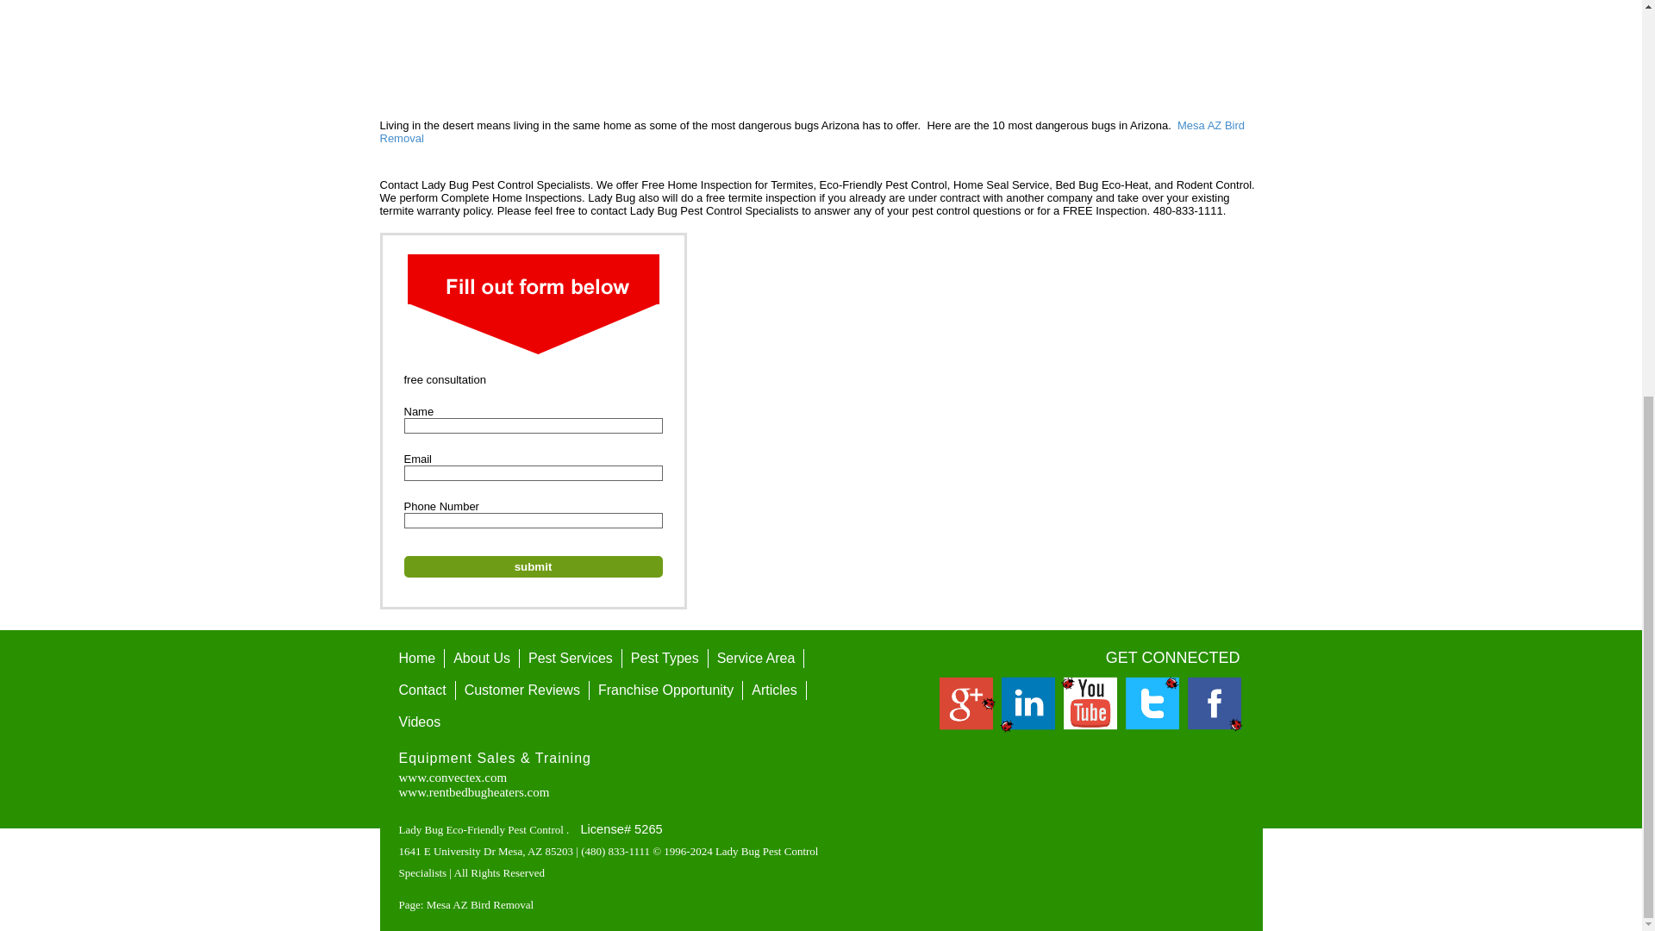 The width and height of the screenshot is (1655, 931). Describe the element at coordinates (571, 659) in the screenshot. I see `Pest Services` at that location.